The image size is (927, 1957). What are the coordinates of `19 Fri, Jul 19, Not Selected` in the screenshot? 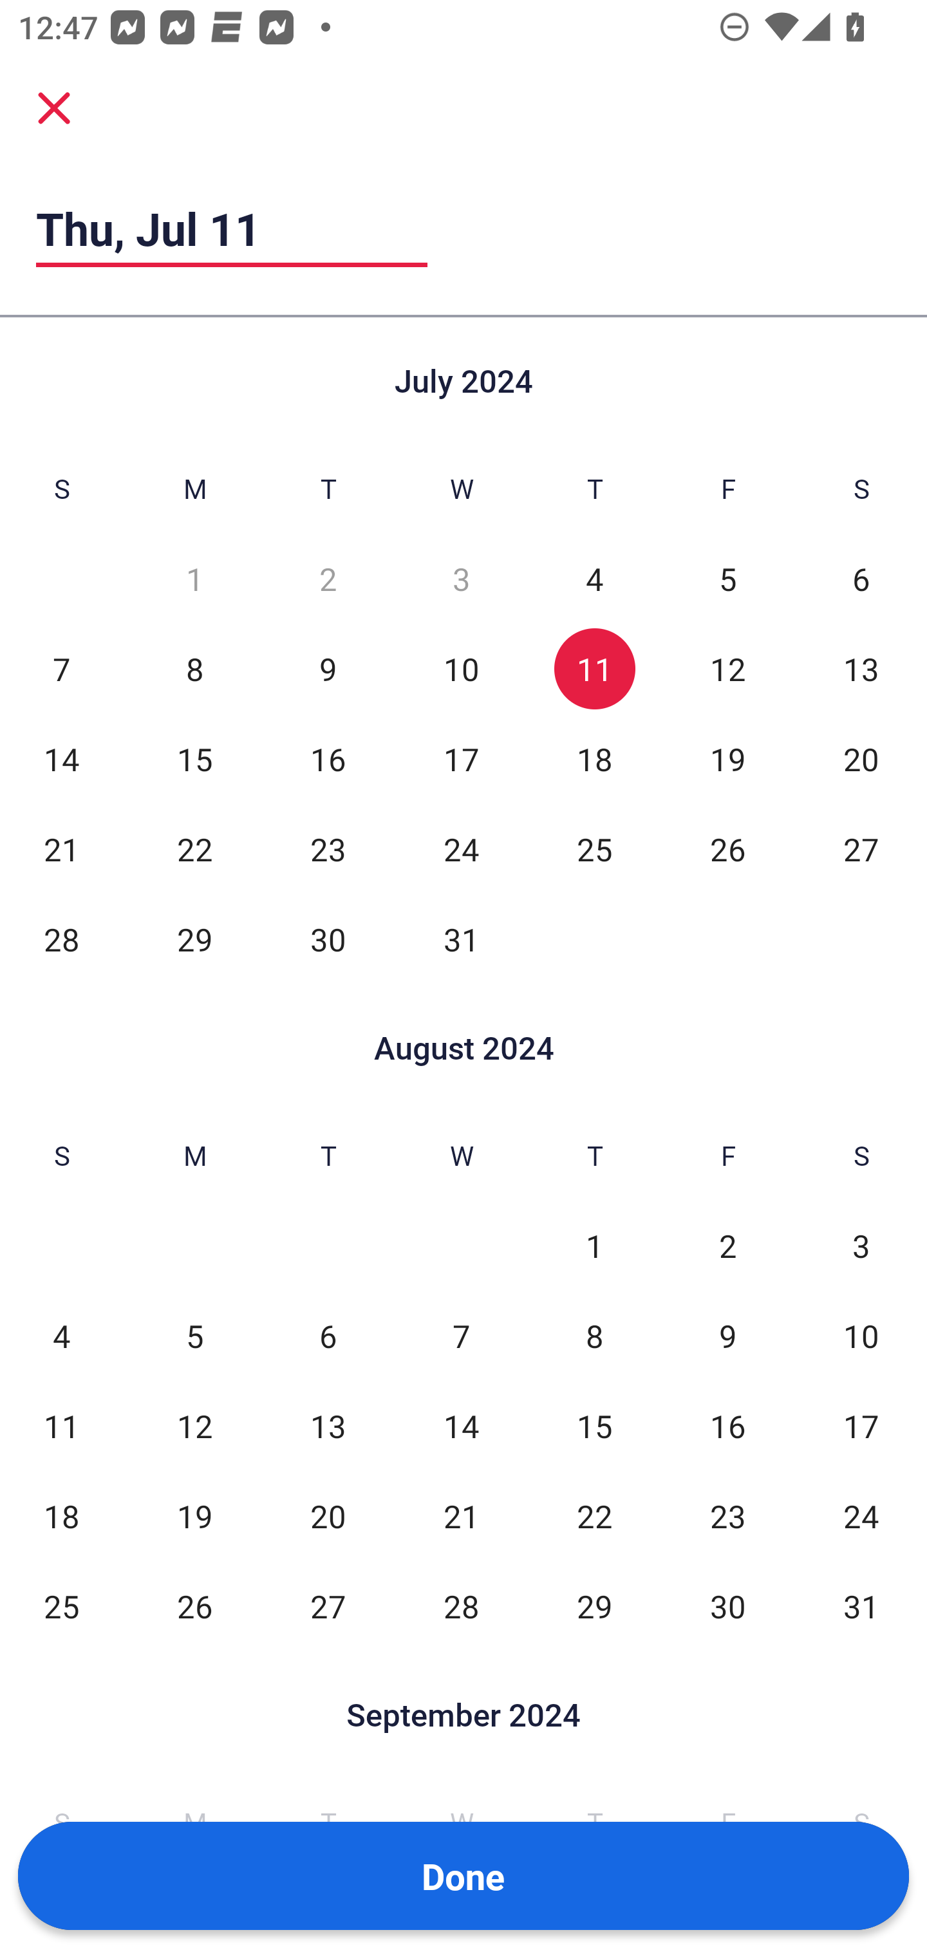 It's located at (727, 759).